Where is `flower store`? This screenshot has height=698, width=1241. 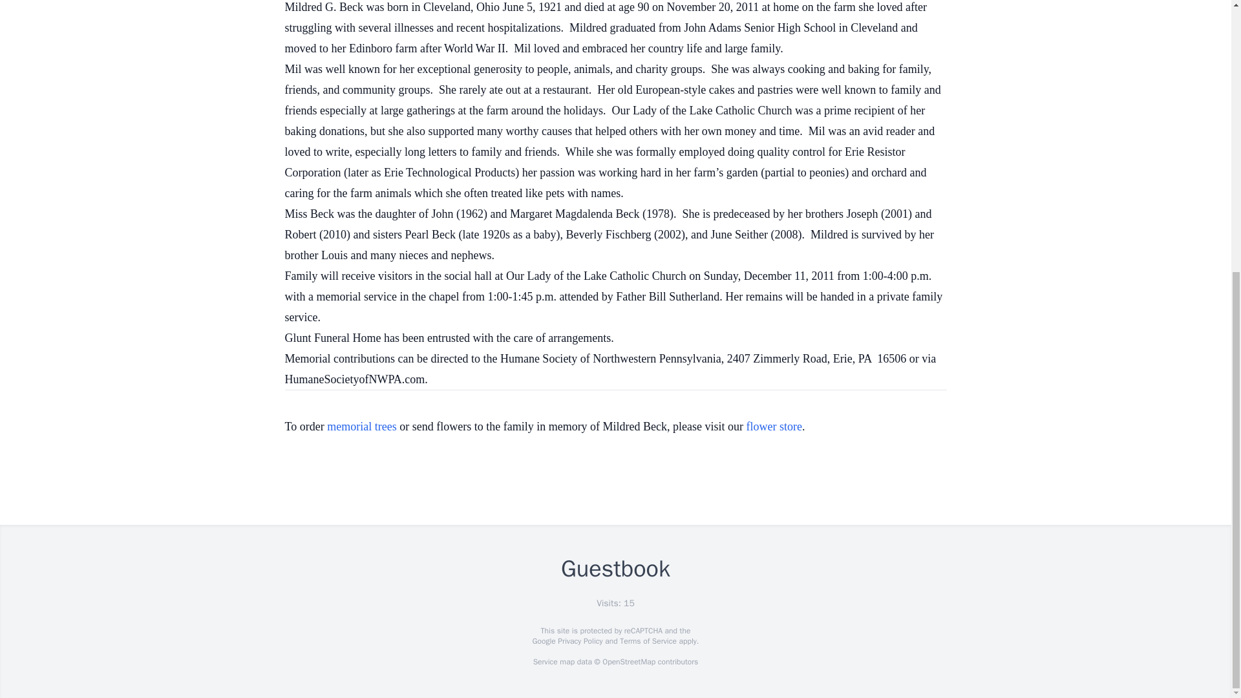
flower store is located at coordinates (774, 427).